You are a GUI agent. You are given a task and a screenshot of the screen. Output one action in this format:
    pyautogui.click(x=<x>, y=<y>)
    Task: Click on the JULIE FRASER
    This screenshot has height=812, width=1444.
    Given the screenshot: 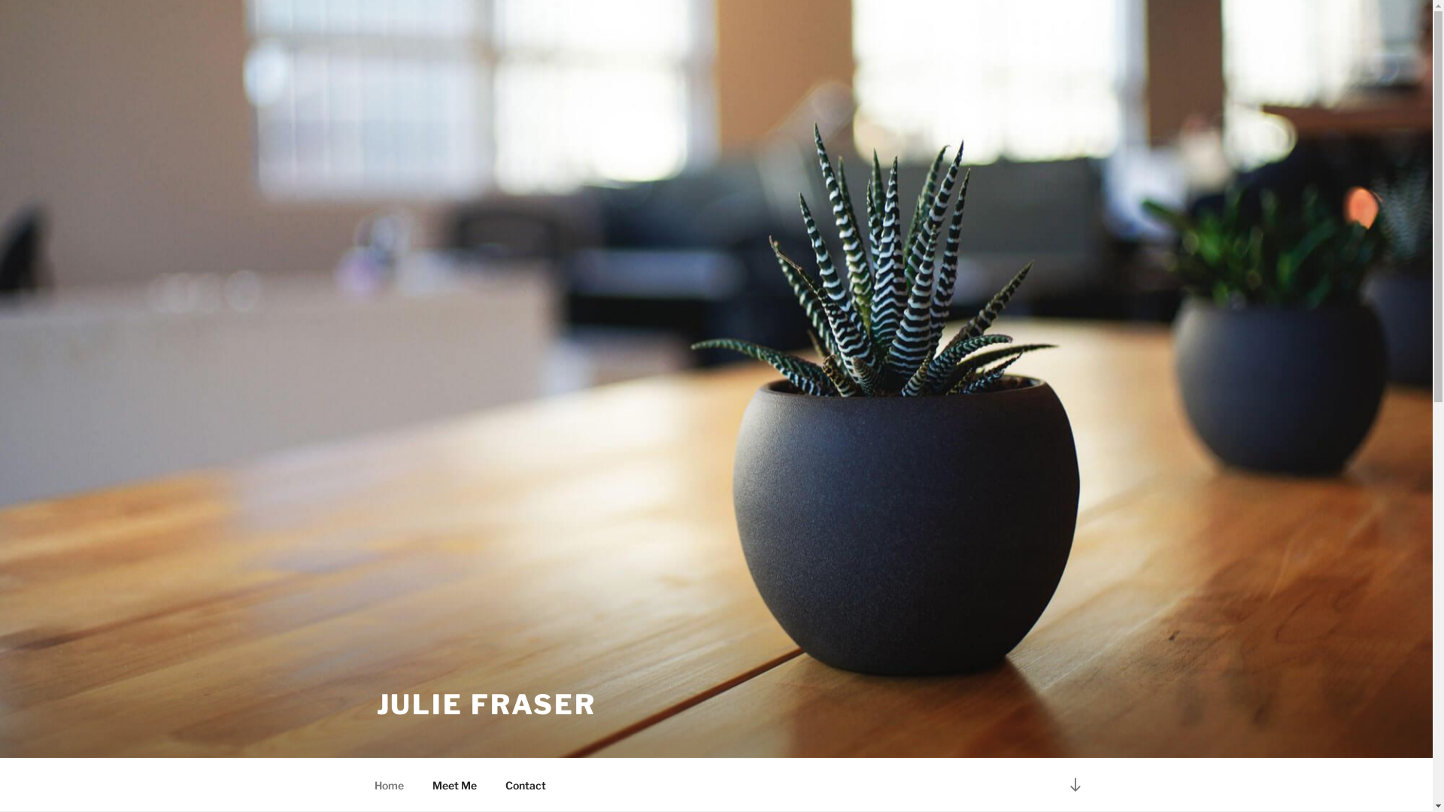 What is the action you would take?
    pyautogui.click(x=486, y=704)
    